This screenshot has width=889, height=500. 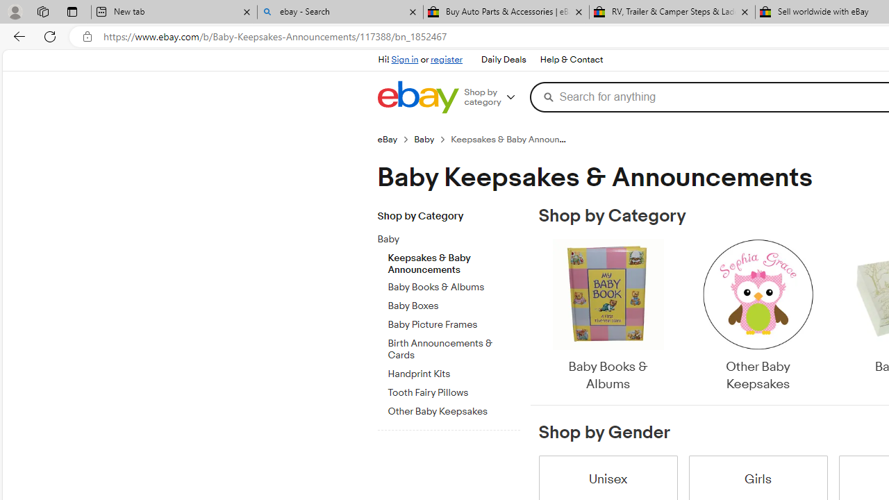 What do you see at coordinates (454, 303) in the screenshot?
I see `Baby Boxes` at bounding box center [454, 303].